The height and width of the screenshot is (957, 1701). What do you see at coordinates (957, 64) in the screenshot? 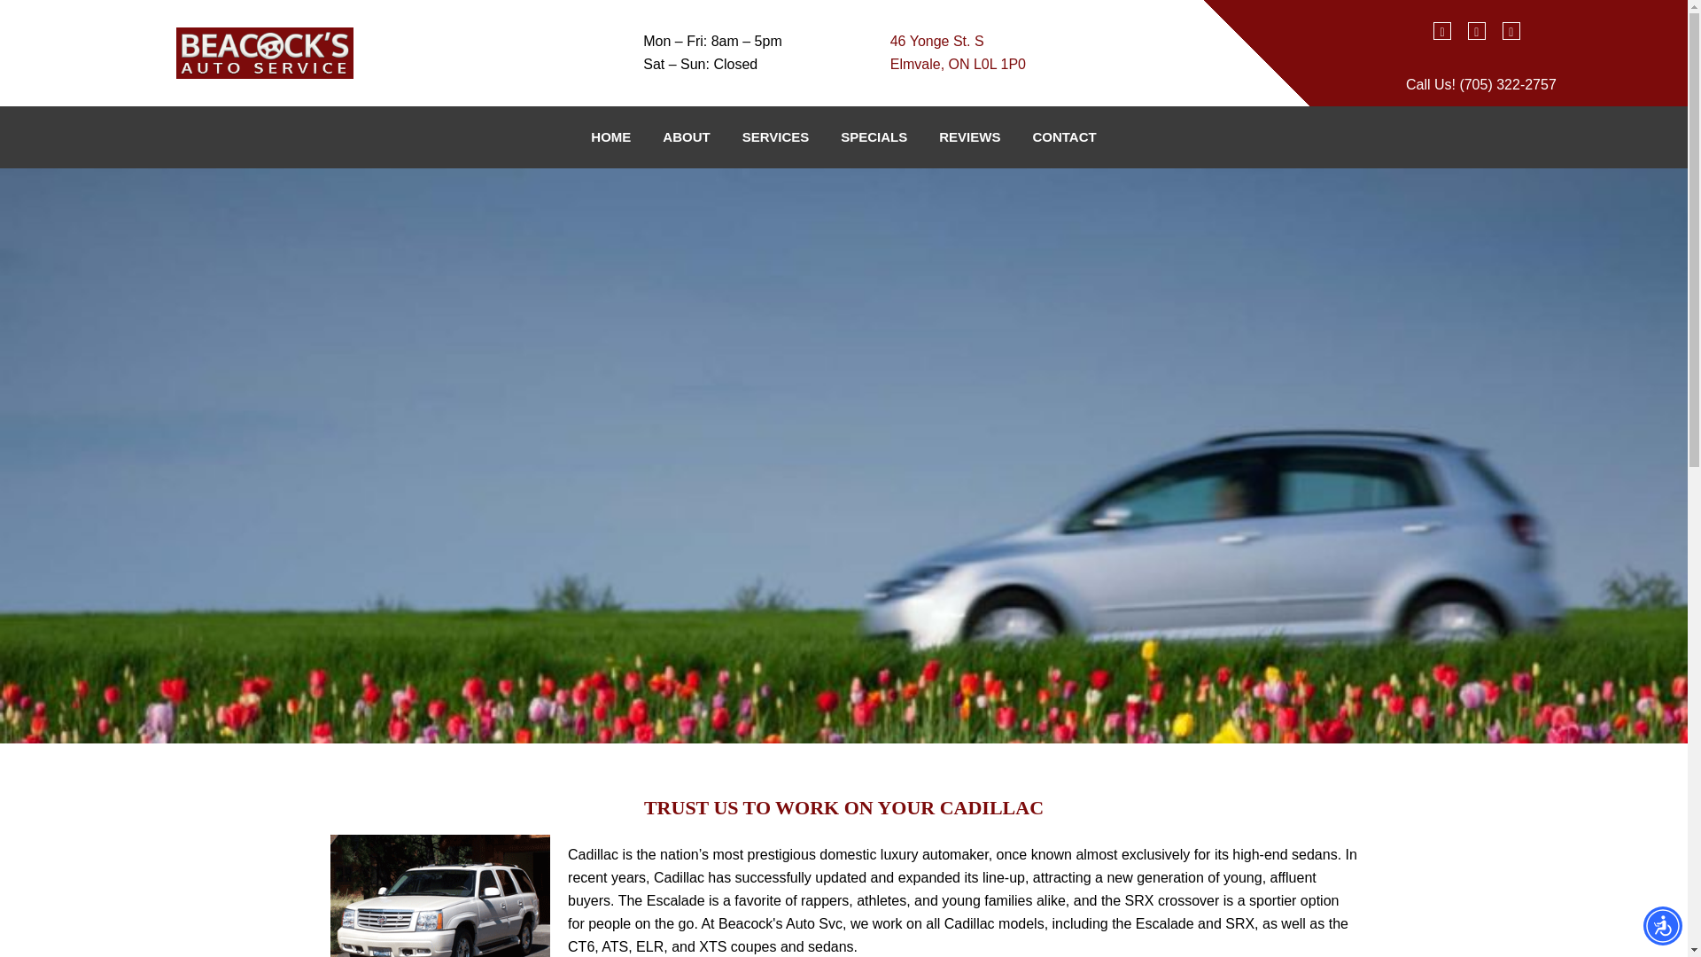
I see `Elmvale, ON L0L 1P0` at bounding box center [957, 64].